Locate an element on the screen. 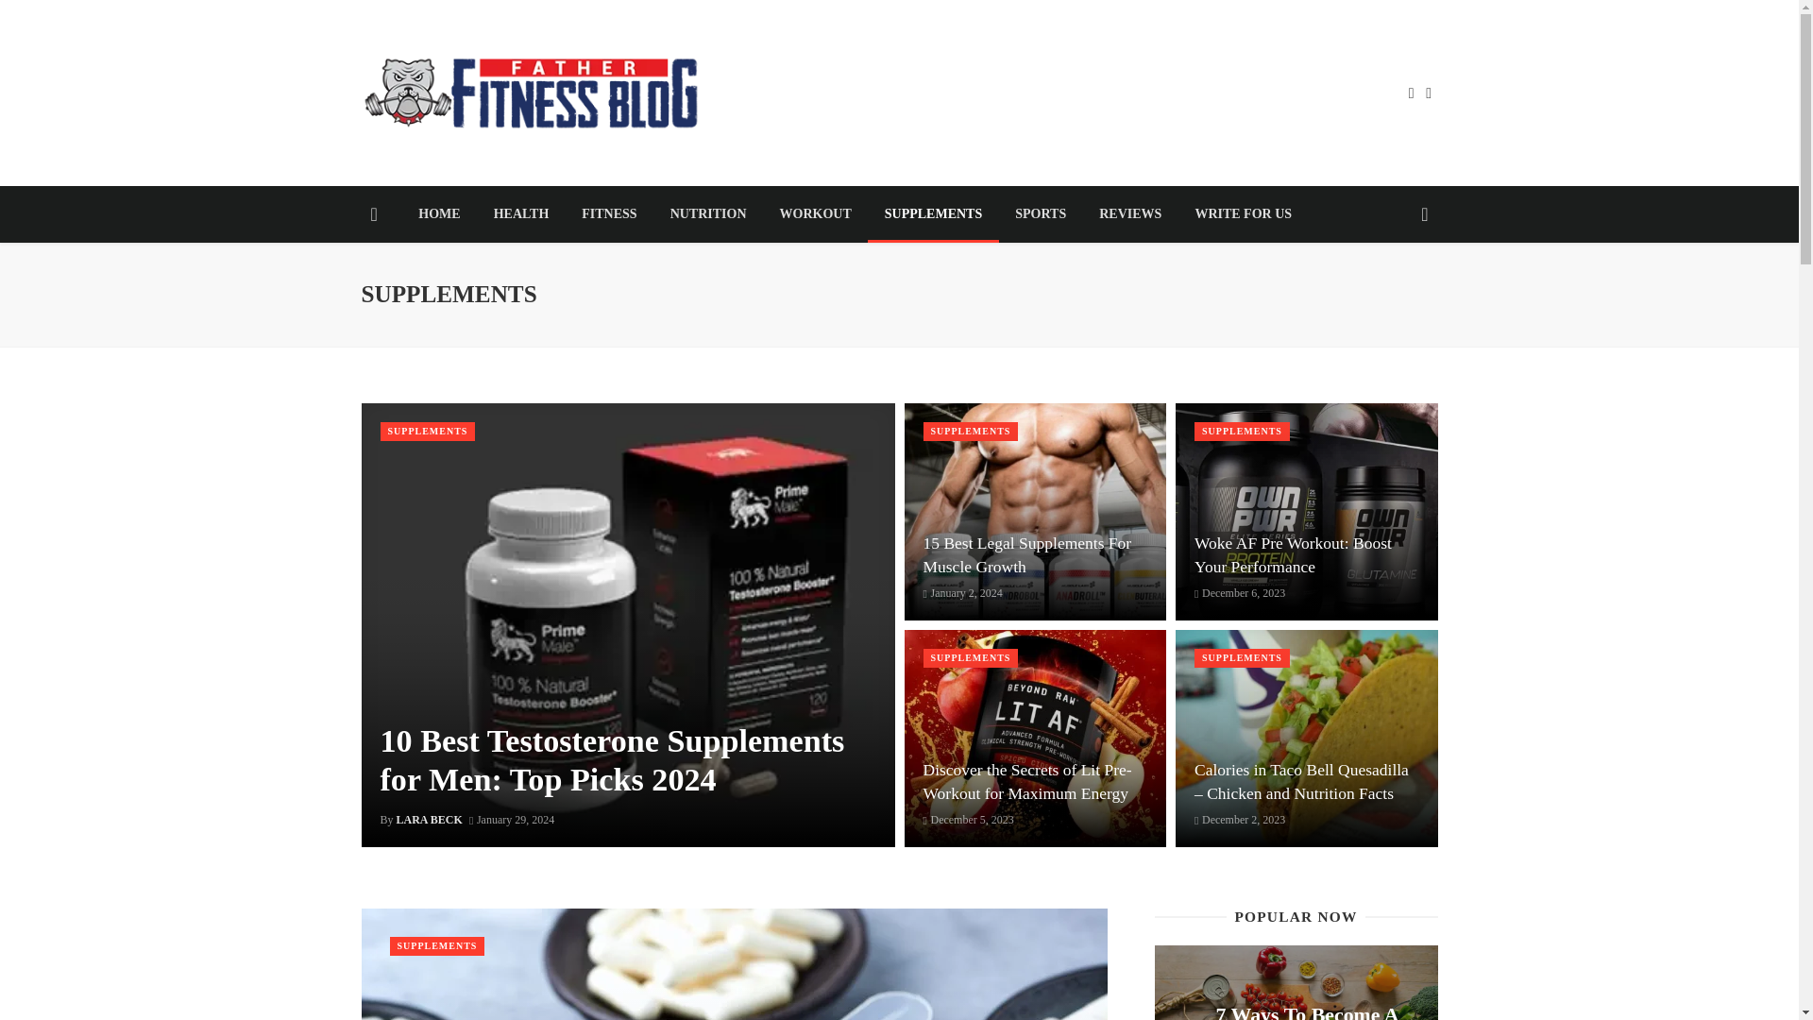  SUPPLEMENTS is located at coordinates (436, 946).